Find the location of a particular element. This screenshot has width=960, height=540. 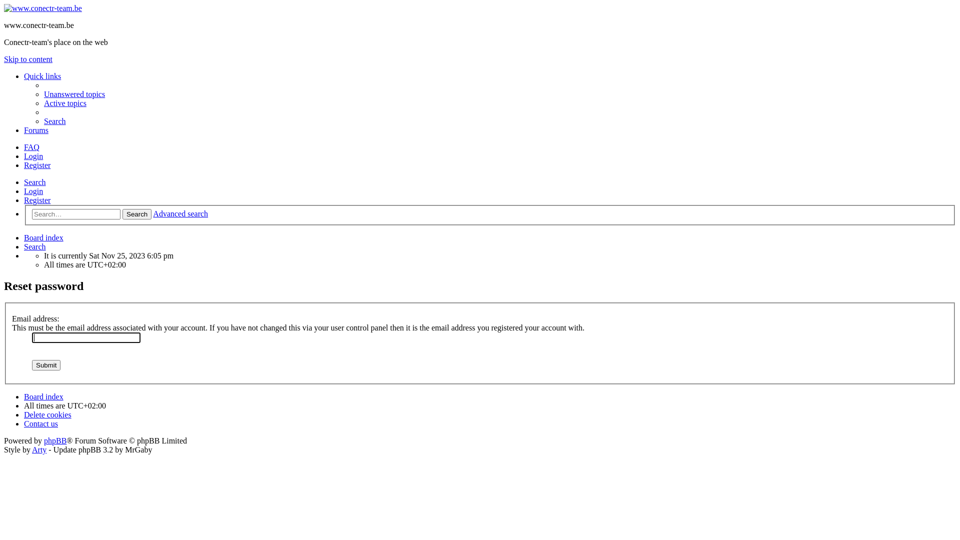

Skip to content is located at coordinates (28, 59).